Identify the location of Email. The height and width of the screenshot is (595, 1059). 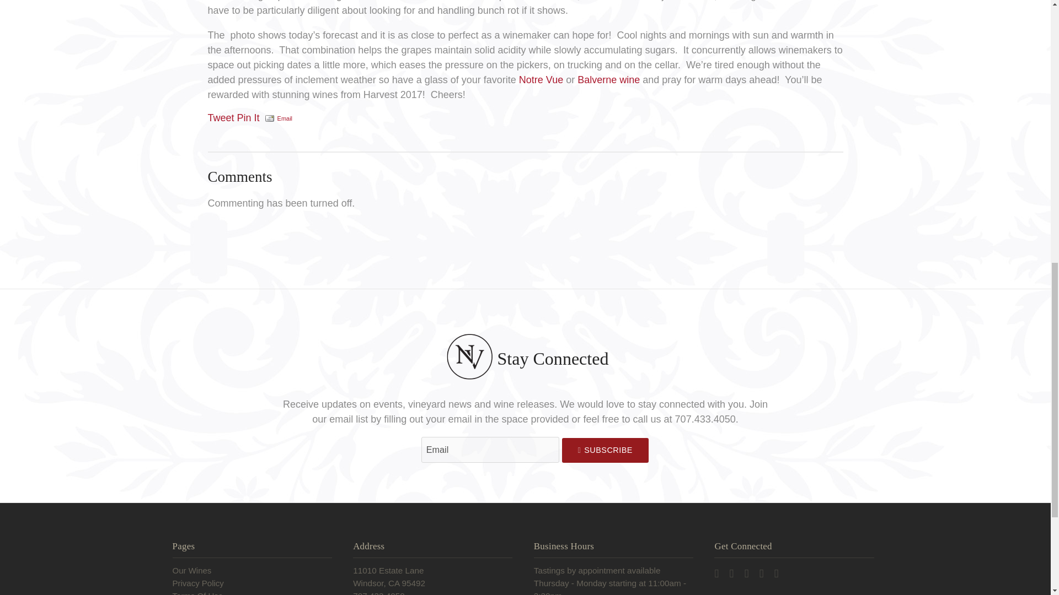
(490, 450).